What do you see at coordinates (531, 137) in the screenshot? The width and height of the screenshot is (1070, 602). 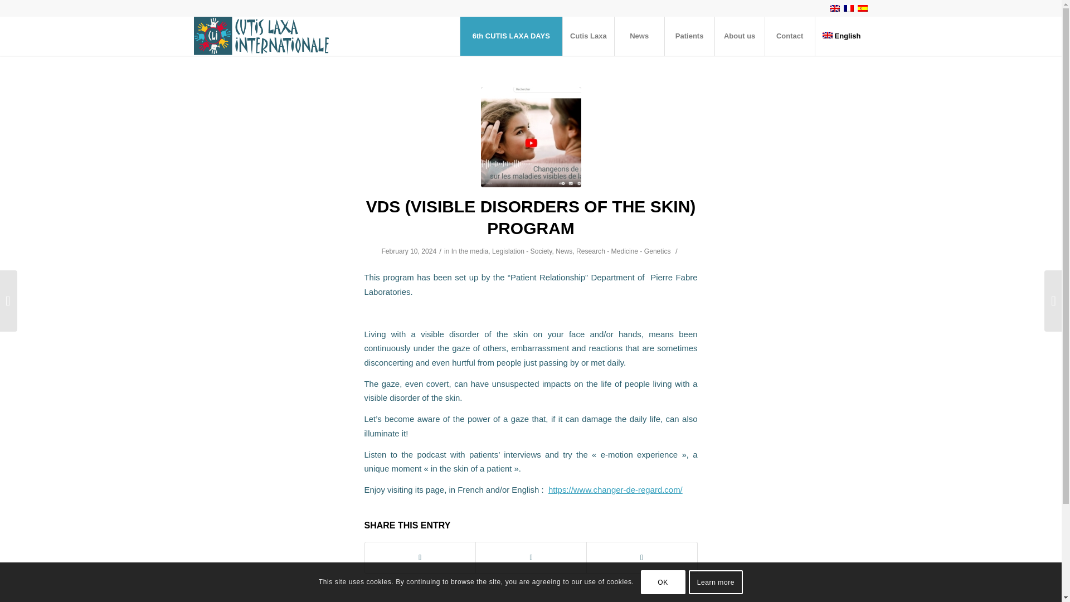 I see `Podcast VDS` at bounding box center [531, 137].